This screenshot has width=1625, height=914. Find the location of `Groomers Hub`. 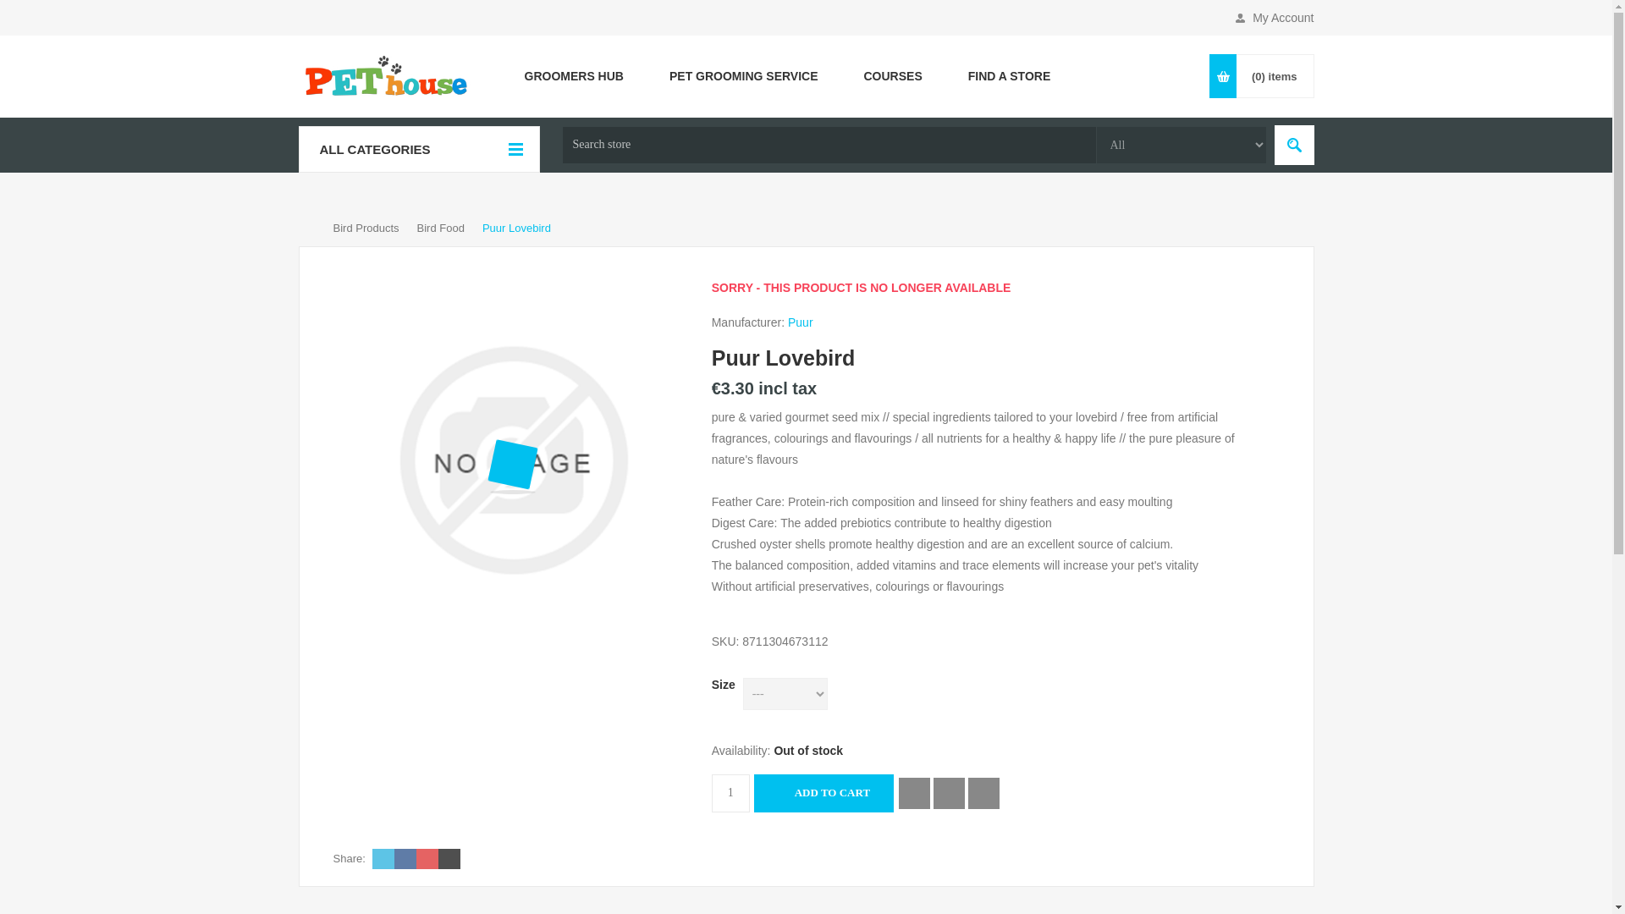

Groomers Hub is located at coordinates (572, 75).